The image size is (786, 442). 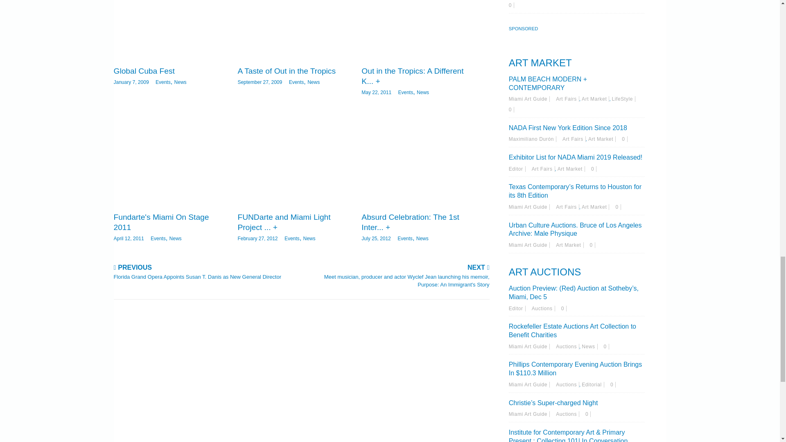 I want to click on 0, so click(x=588, y=414).